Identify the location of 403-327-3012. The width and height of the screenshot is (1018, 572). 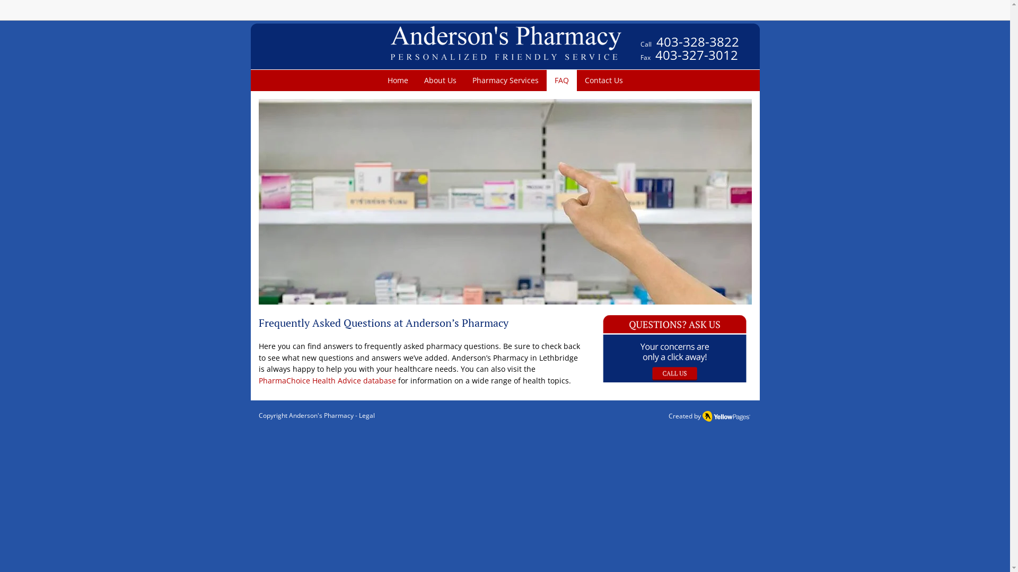
(697, 55).